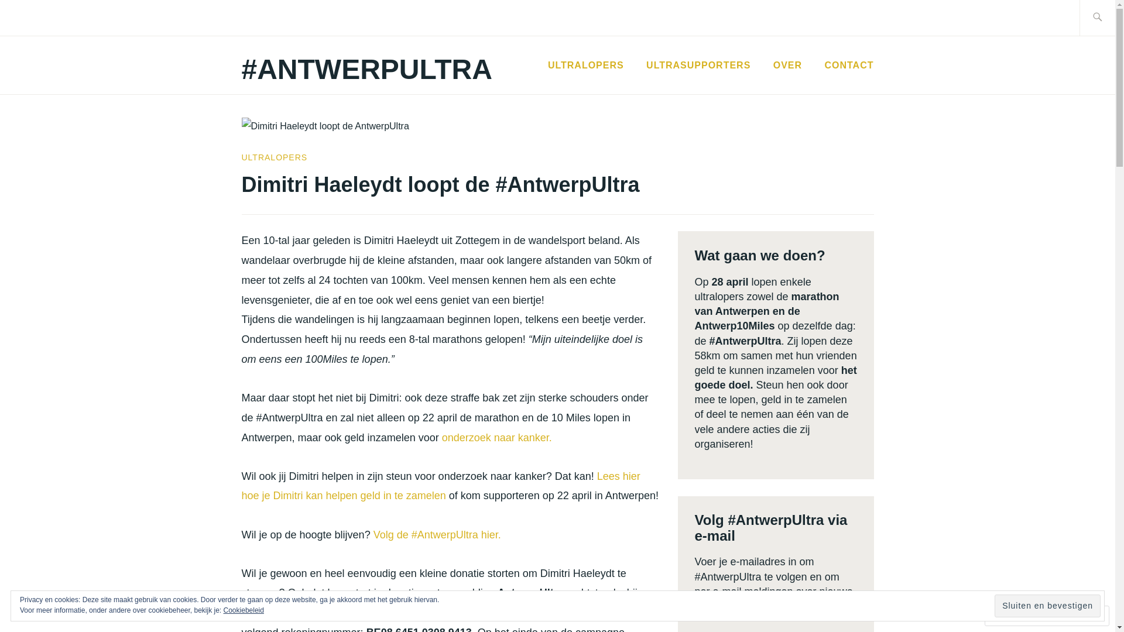 This screenshot has height=632, width=1124. Describe the element at coordinates (440, 486) in the screenshot. I see `Lees hier hoe je Dimitri kan helpen geld in te zamelen` at that location.